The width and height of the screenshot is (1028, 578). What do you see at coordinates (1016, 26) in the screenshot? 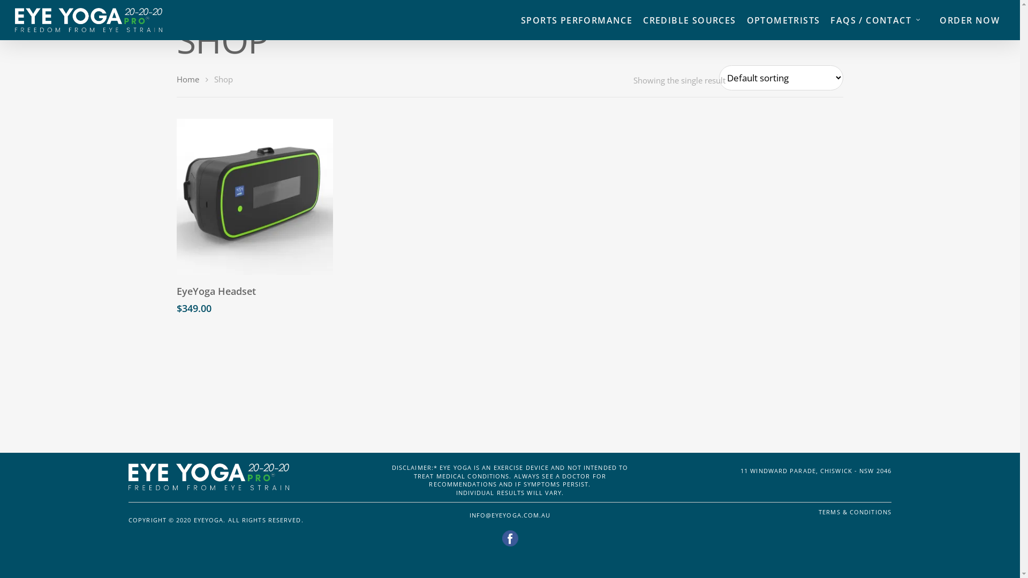
I see `0` at bounding box center [1016, 26].